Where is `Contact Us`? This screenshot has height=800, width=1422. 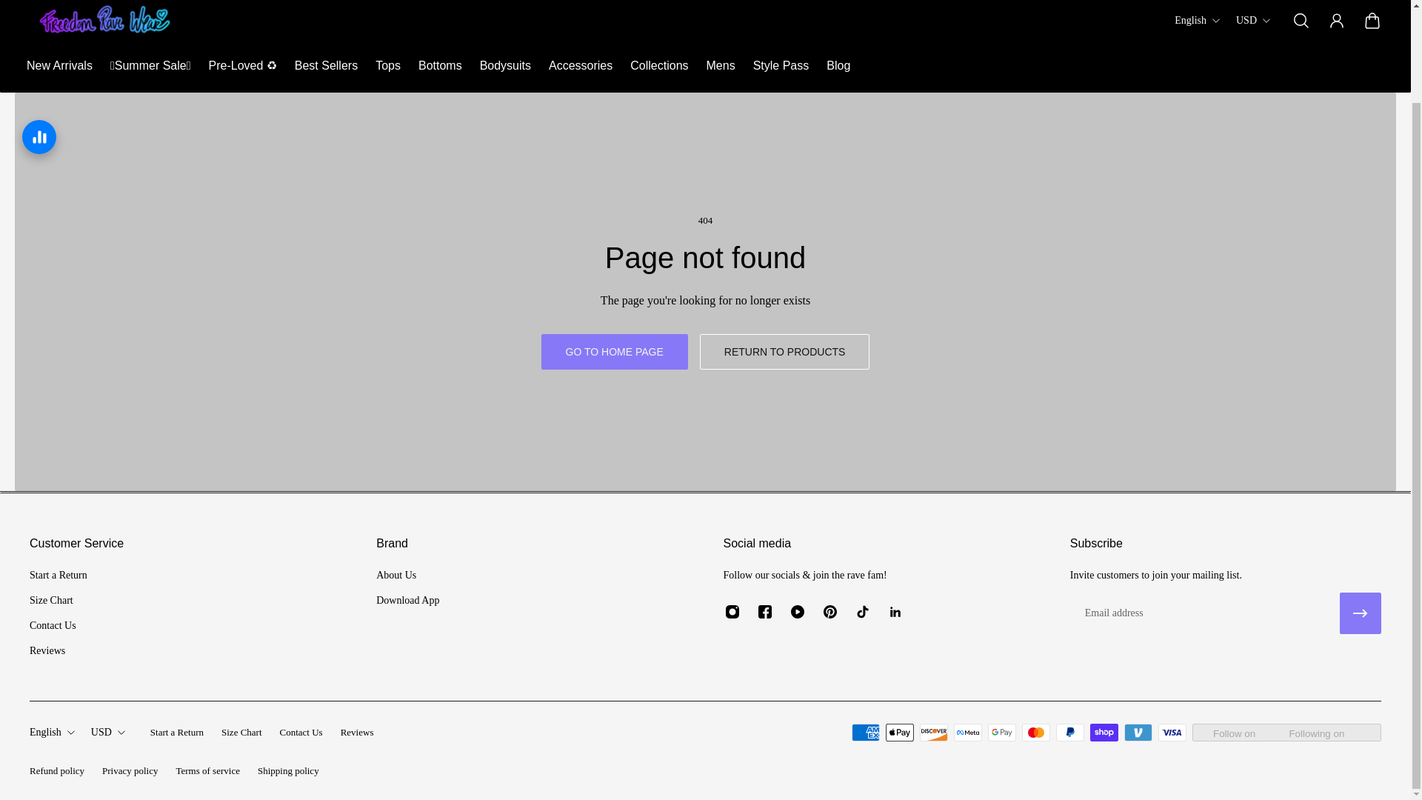
Contact Us is located at coordinates (301, 733).